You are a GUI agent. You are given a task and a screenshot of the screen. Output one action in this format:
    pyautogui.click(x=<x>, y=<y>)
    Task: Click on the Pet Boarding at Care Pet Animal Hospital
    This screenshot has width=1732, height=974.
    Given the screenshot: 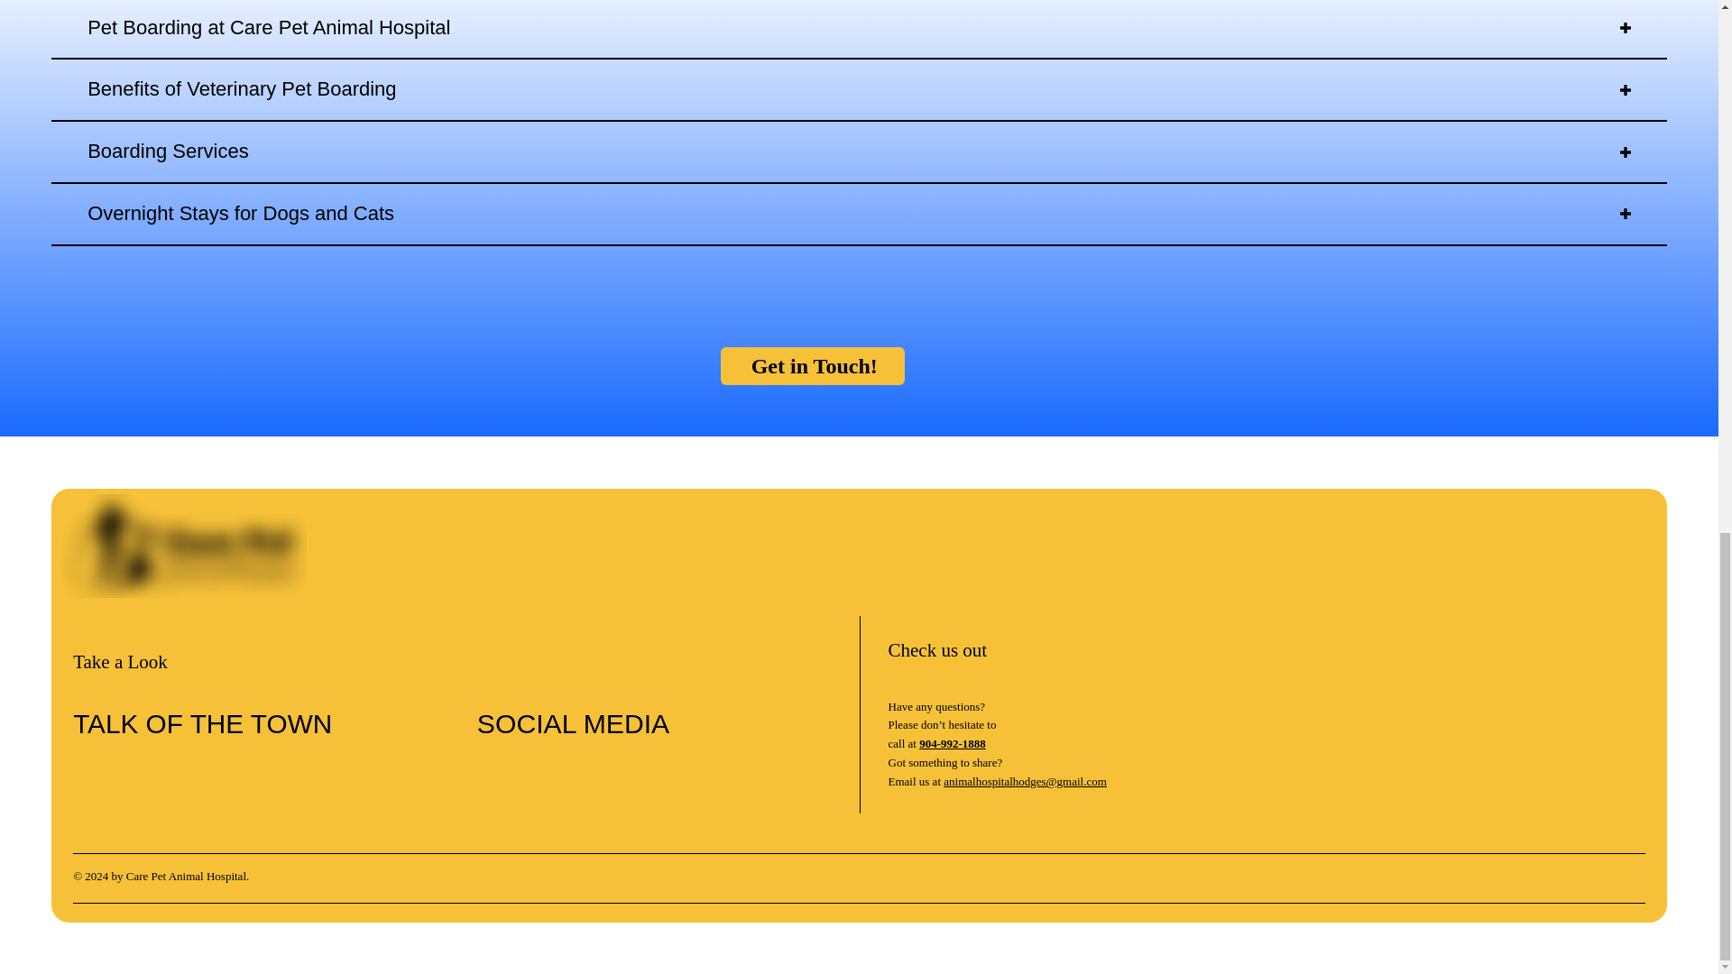 What is the action you would take?
    pyautogui.click(x=859, y=29)
    